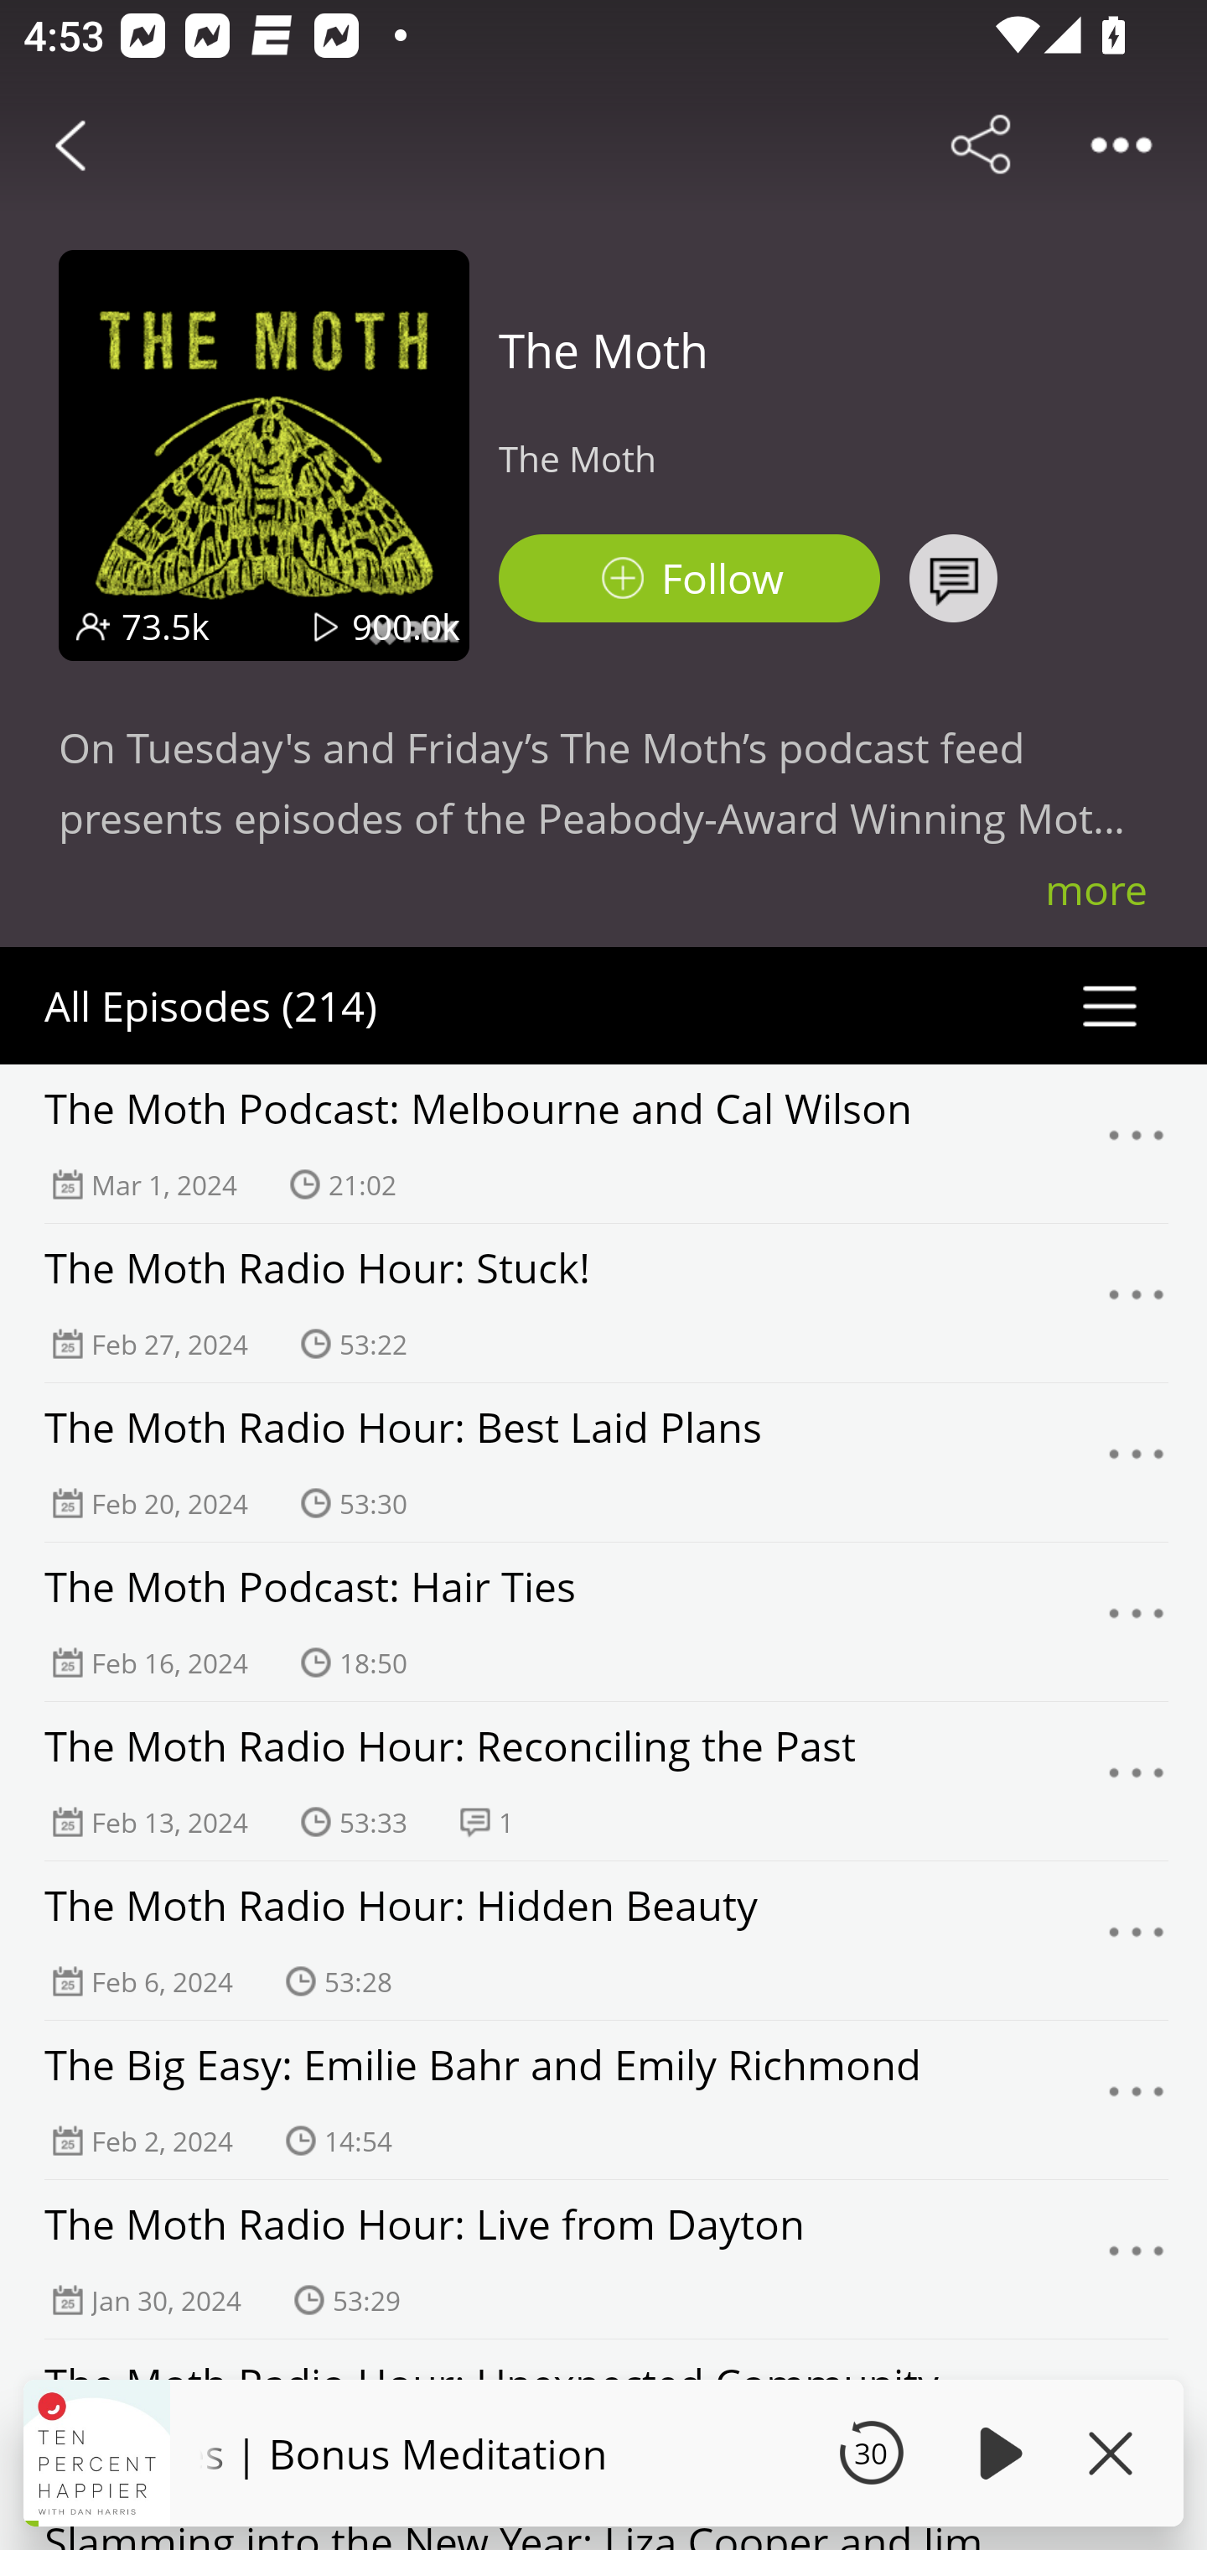  I want to click on 30 Seek Backward, so click(871, 2453).